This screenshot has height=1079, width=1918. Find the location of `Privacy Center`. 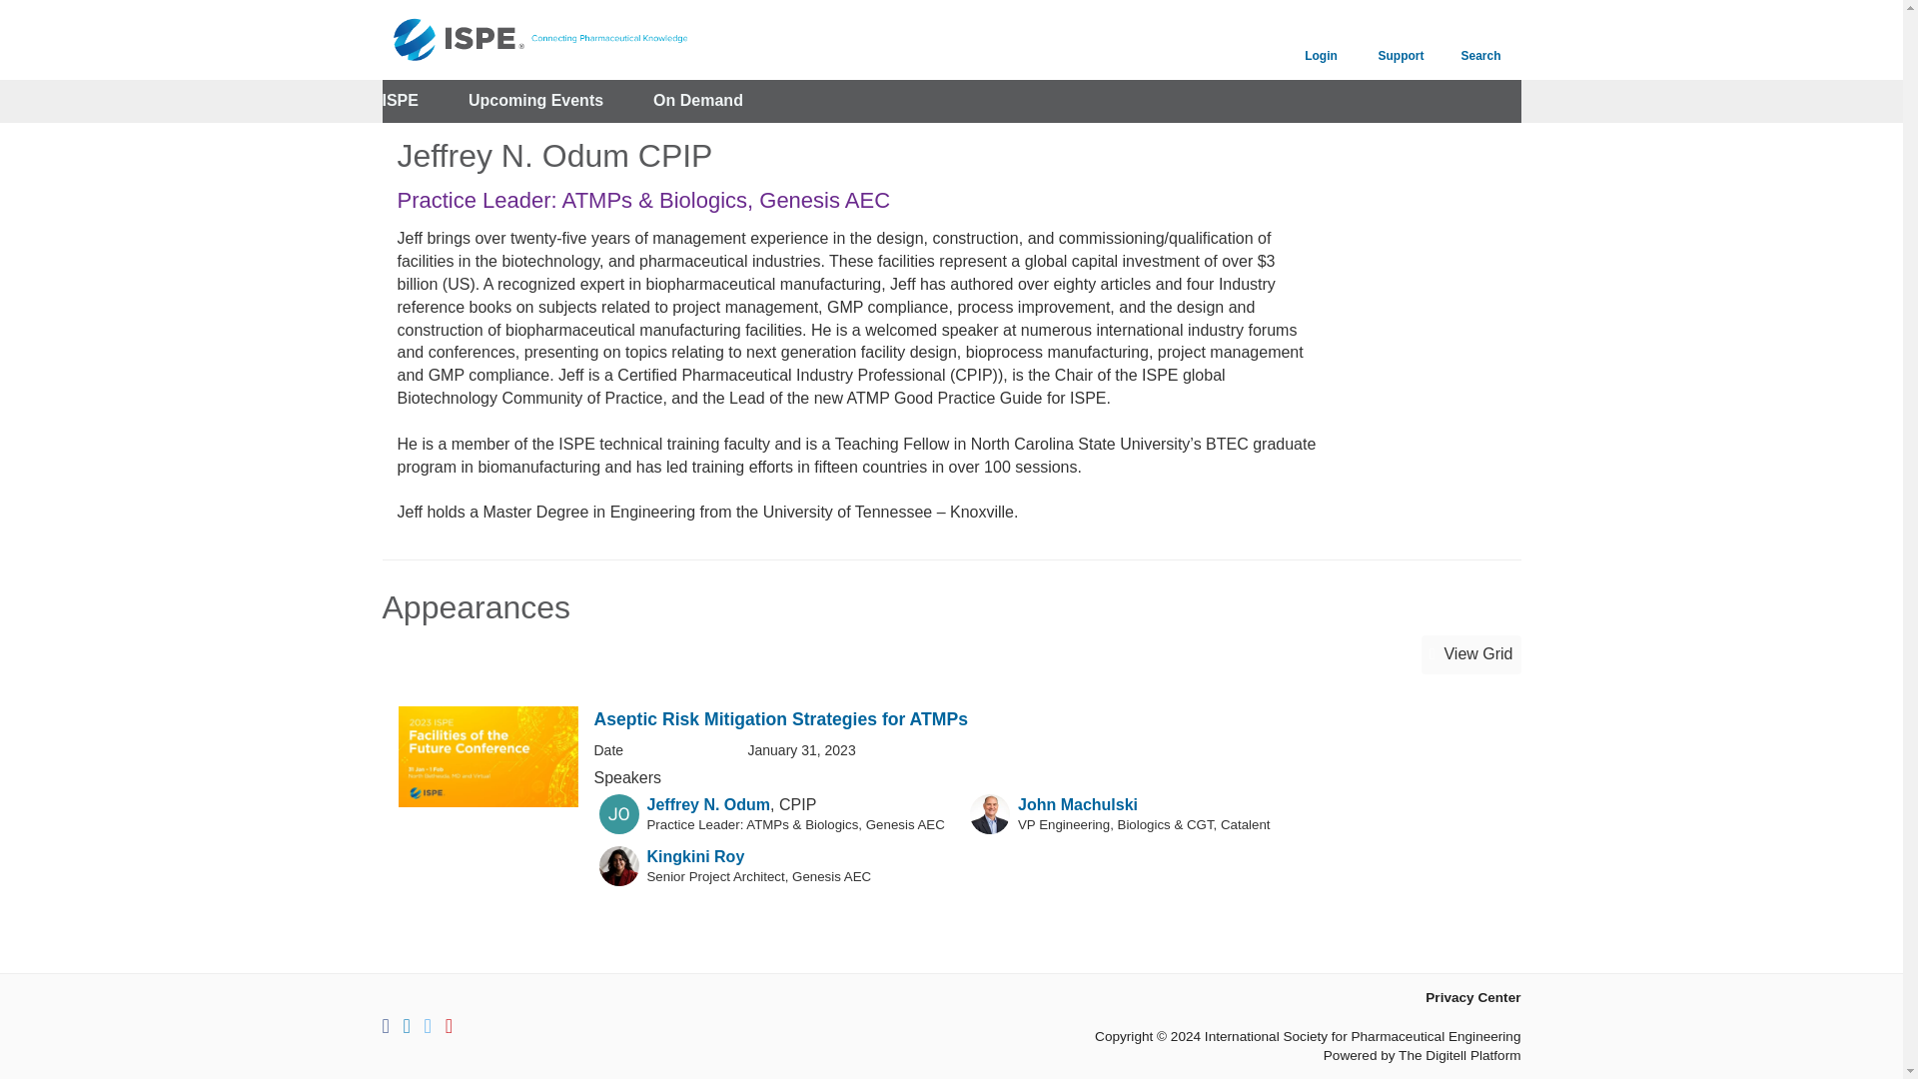

Privacy Center is located at coordinates (1472, 997).